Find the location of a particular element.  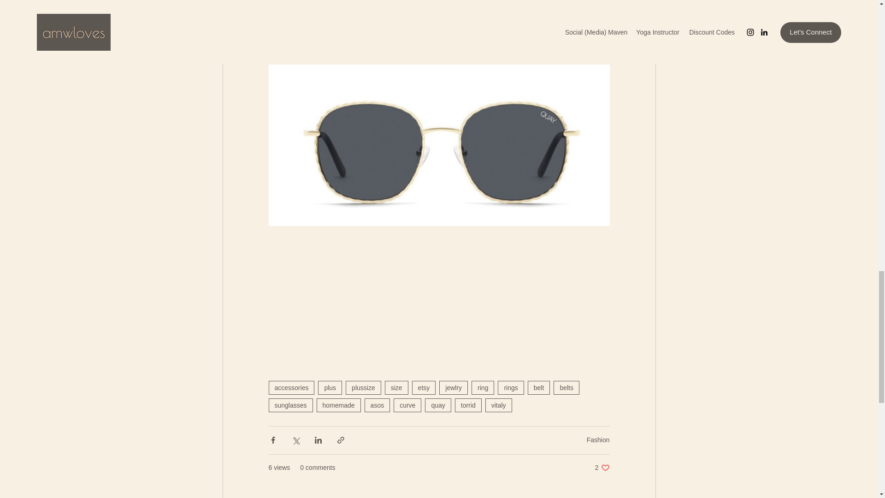

size is located at coordinates (396, 388).